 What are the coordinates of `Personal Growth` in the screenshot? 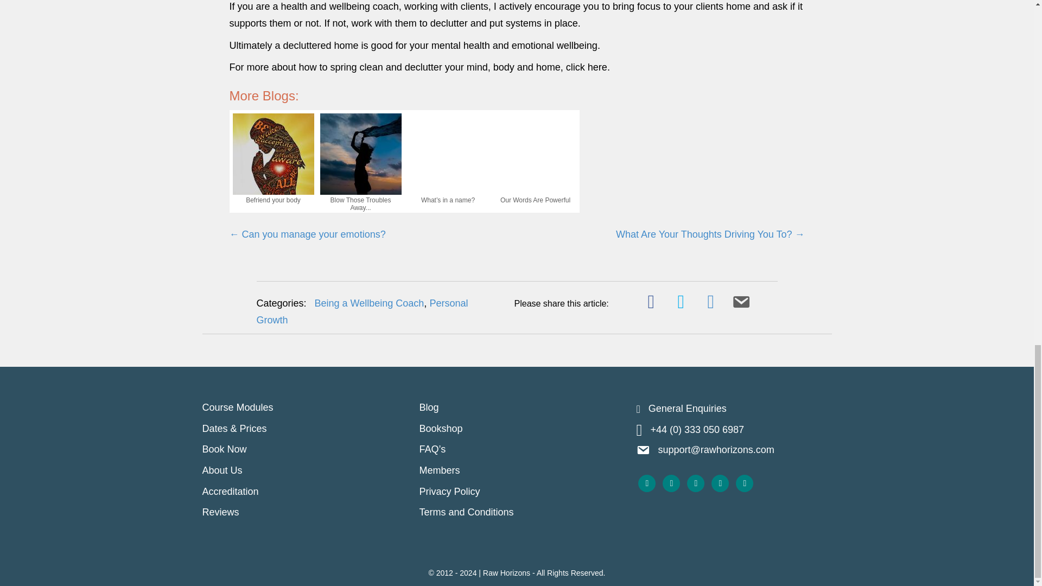 It's located at (362, 311).